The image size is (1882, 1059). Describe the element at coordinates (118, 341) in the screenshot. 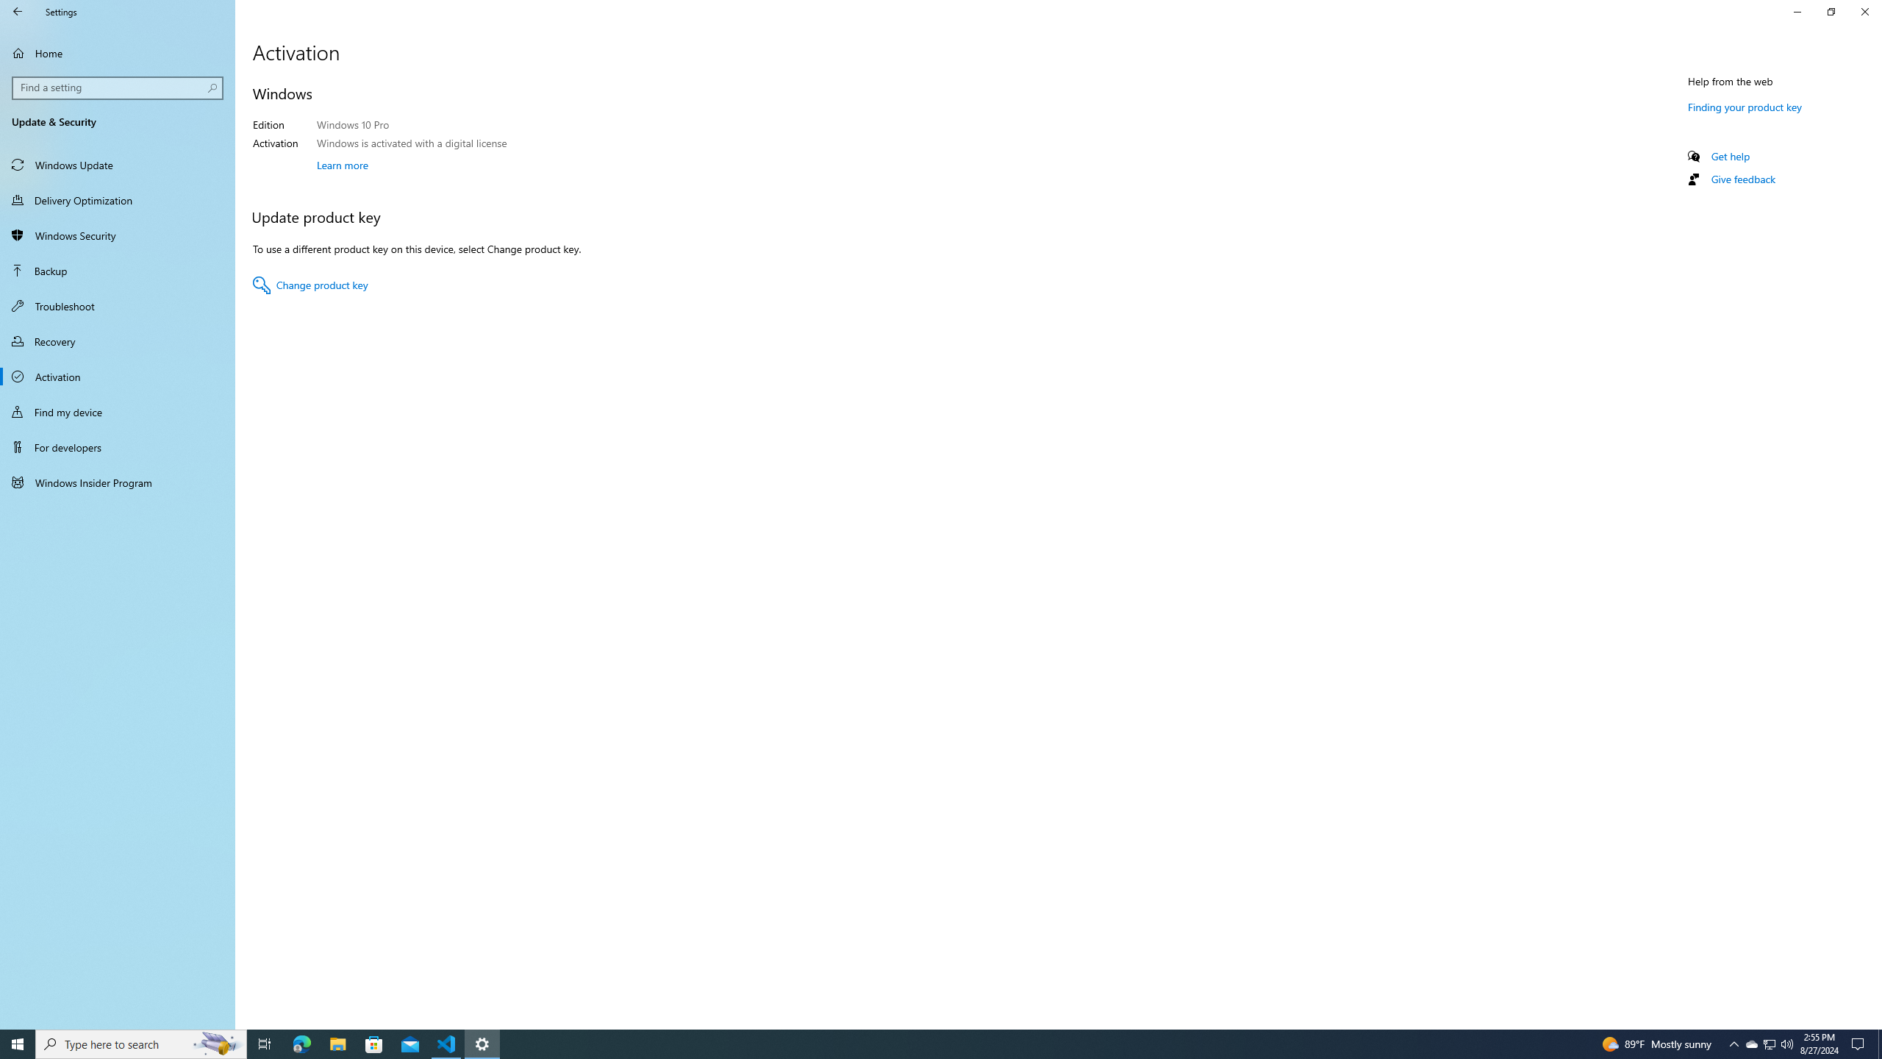

I see `Recovery` at that location.